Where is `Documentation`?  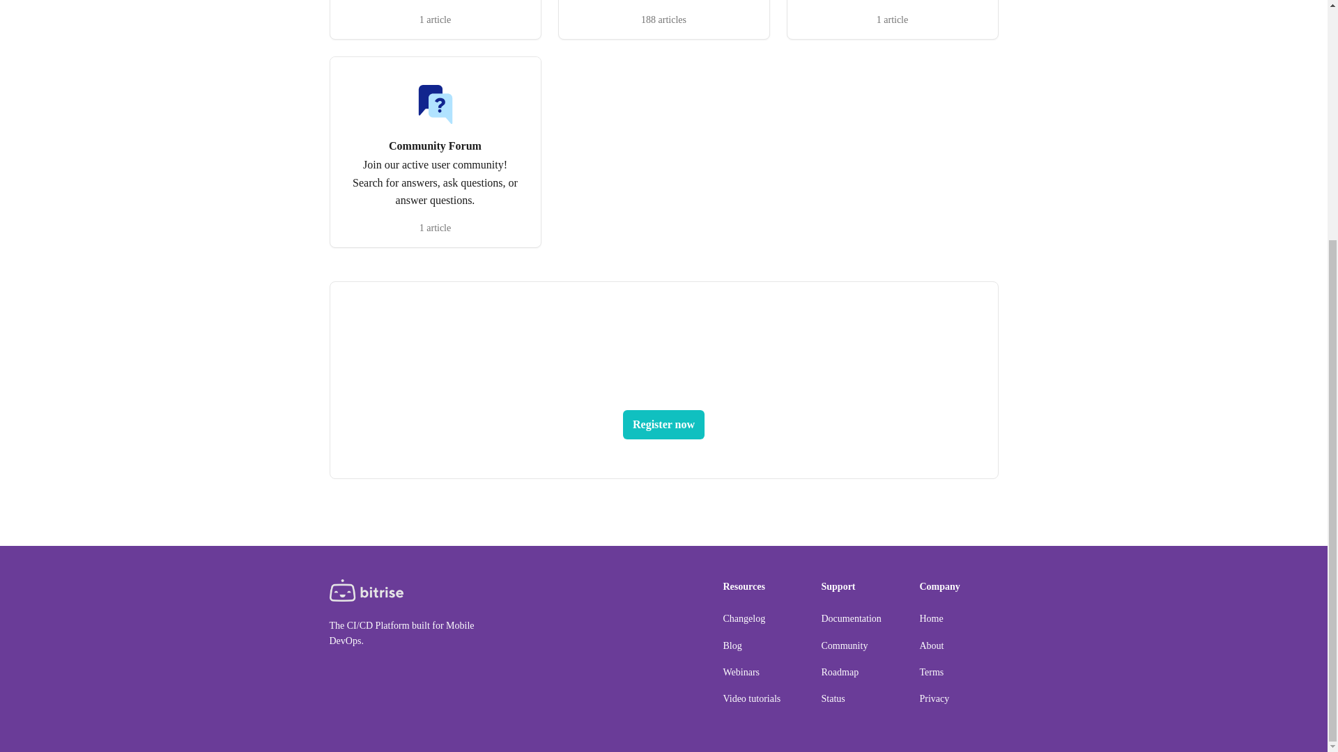 Documentation is located at coordinates (850, 618).